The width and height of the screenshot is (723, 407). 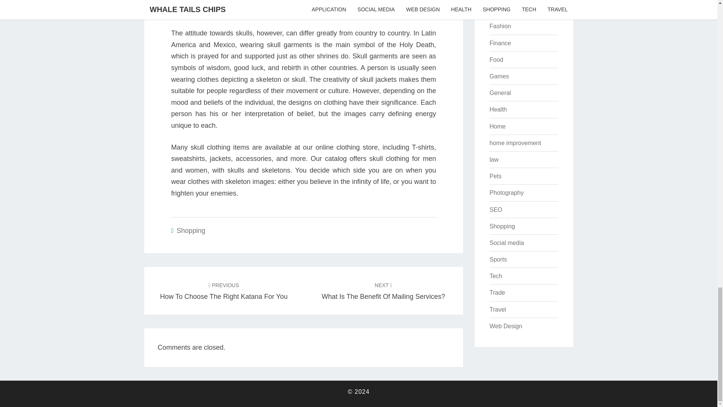 I want to click on Games, so click(x=498, y=109).